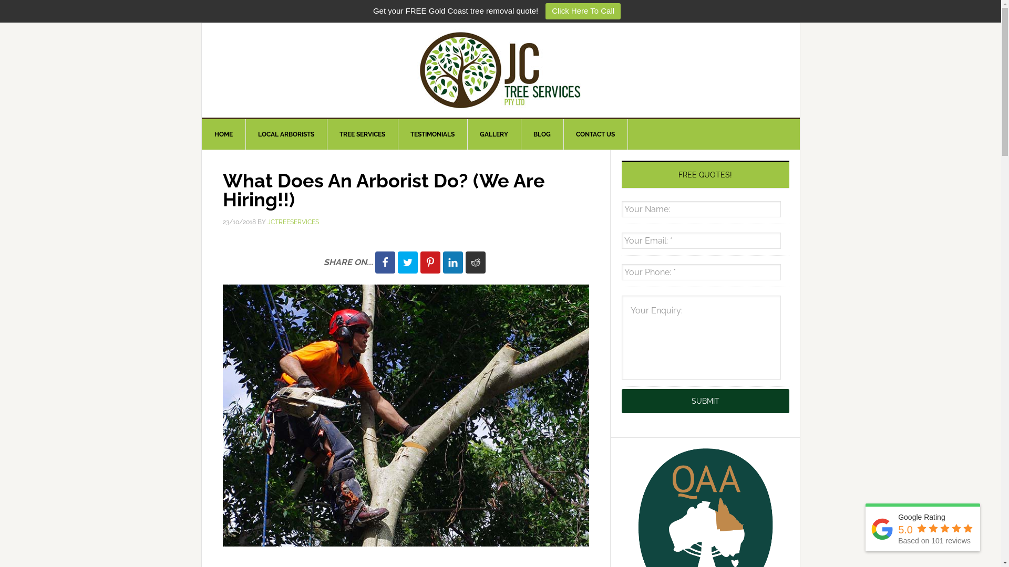 The width and height of the screenshot is (1009, 567). What do you see at coordinates (407, 262) in the screenshot?
I see `Share on Twitter` at bounding box center [407, 262].